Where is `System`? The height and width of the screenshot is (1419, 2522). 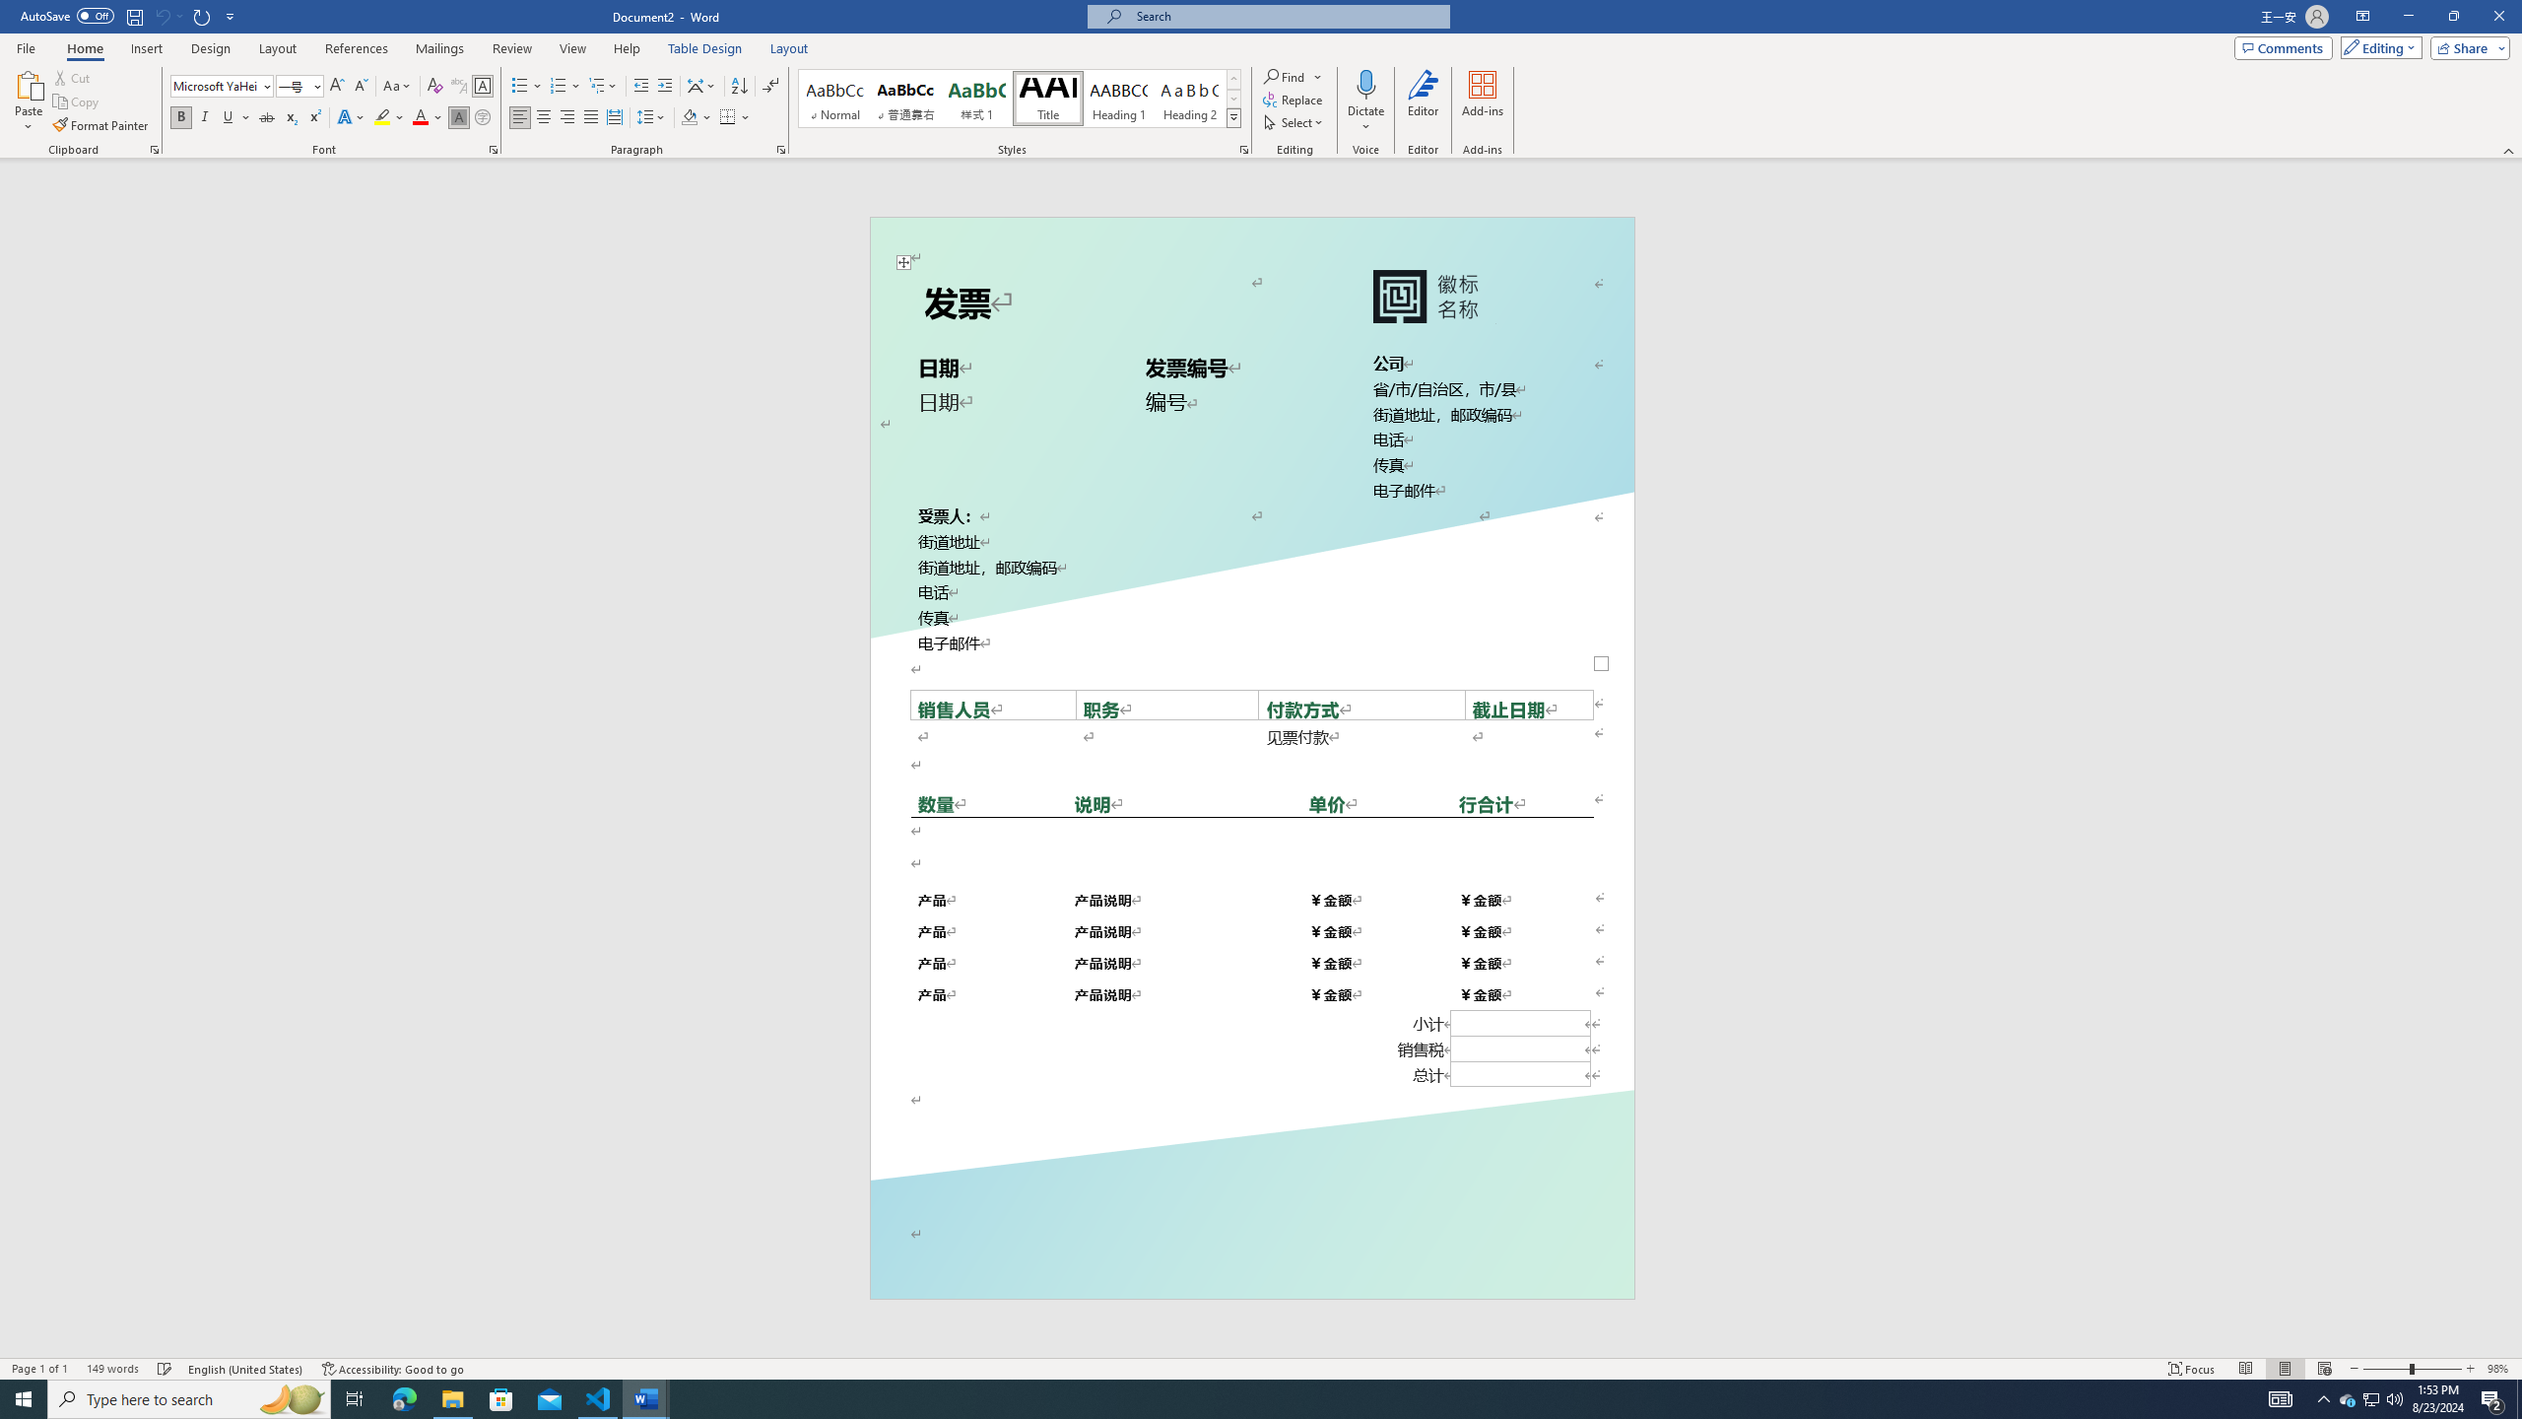
System is located at coordinates (12, 10).